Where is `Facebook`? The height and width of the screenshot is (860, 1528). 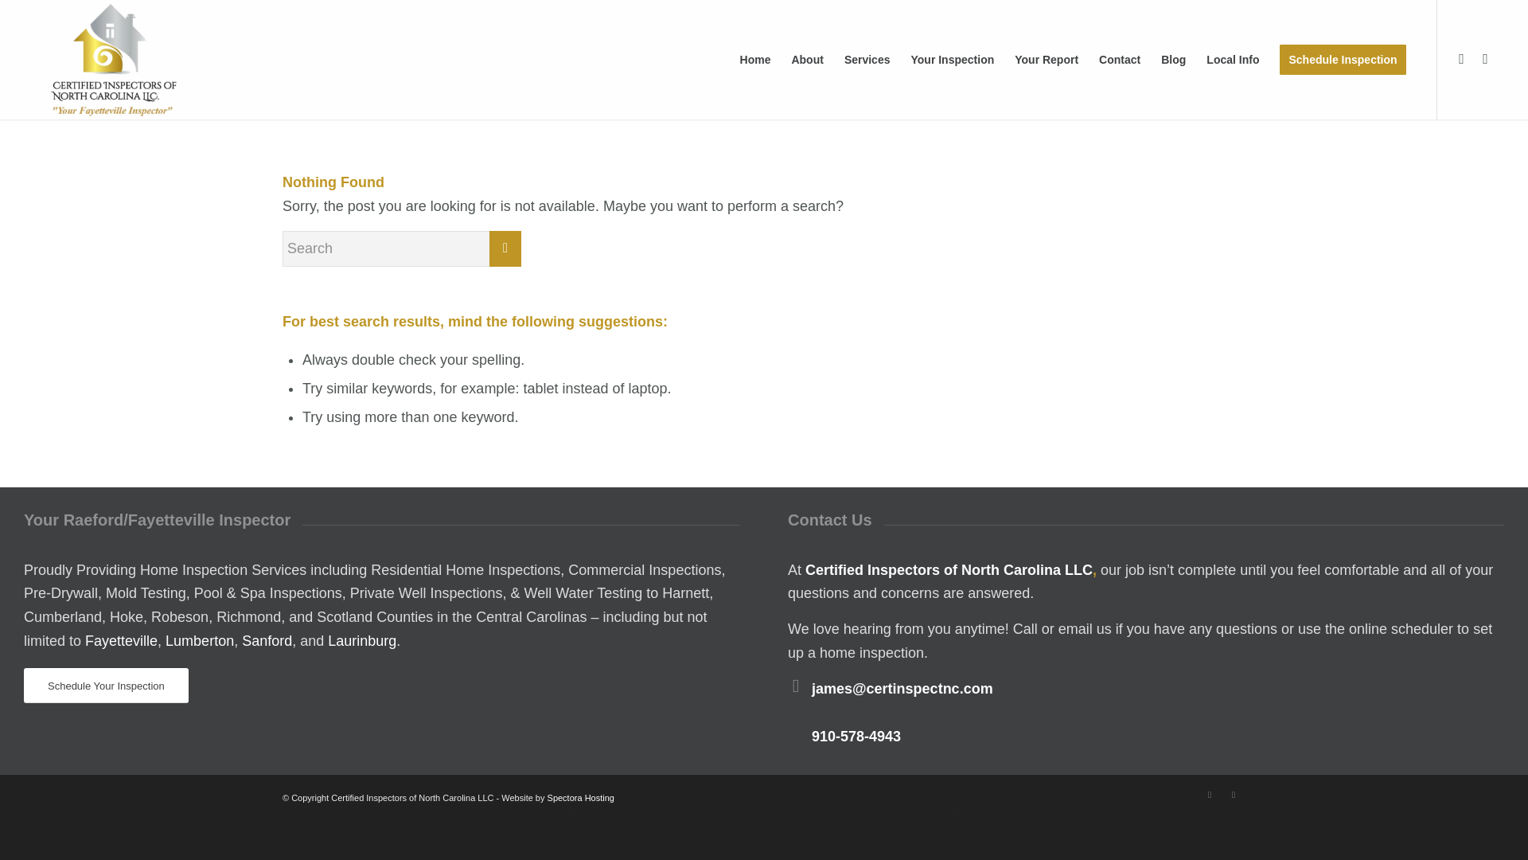
Facebook is located at coordinates (1210, 795).